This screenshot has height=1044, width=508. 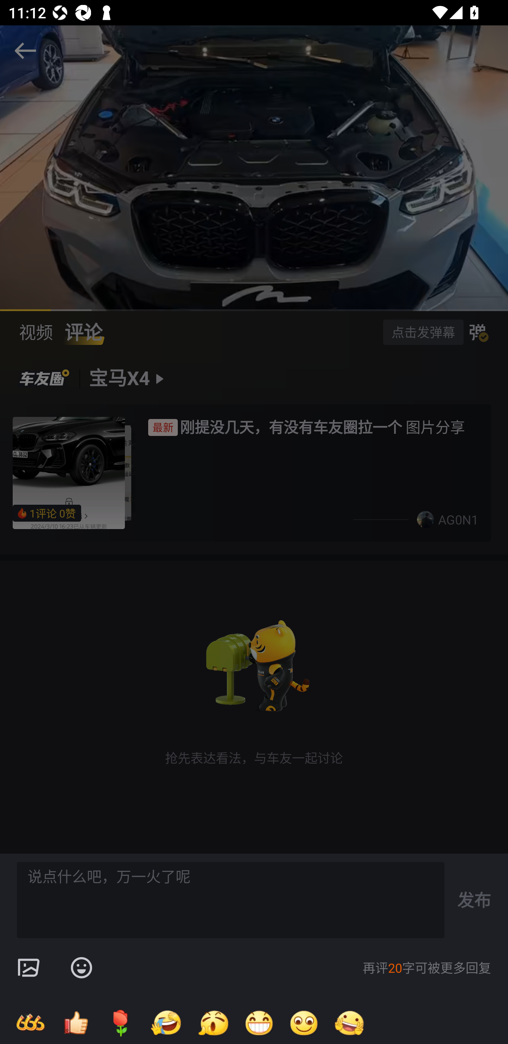 I want to click on 说点什么吧，万一火了呢, so click(x=231, y=900).